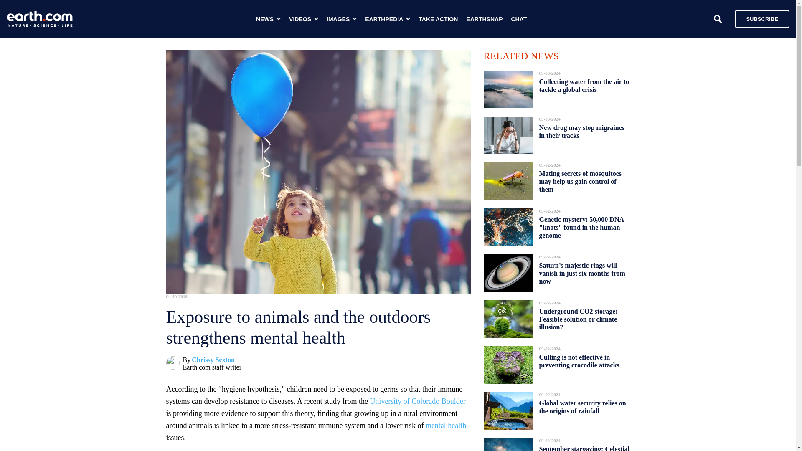 The image size is (802, 451). What do you see at coordinates (582, 407) in the screenshot?
I see `Global water security relies on the origins of rainfall` at bounding box center [582, 407].